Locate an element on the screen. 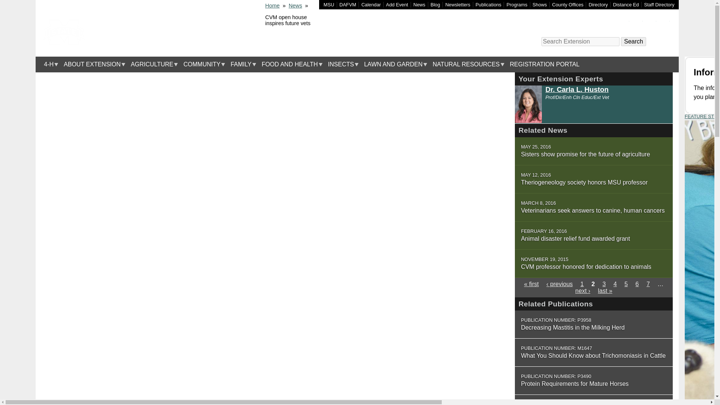 Image resolution: width=720 pixels, height=405 pixels. Directory is located at coordinates (598, 4).